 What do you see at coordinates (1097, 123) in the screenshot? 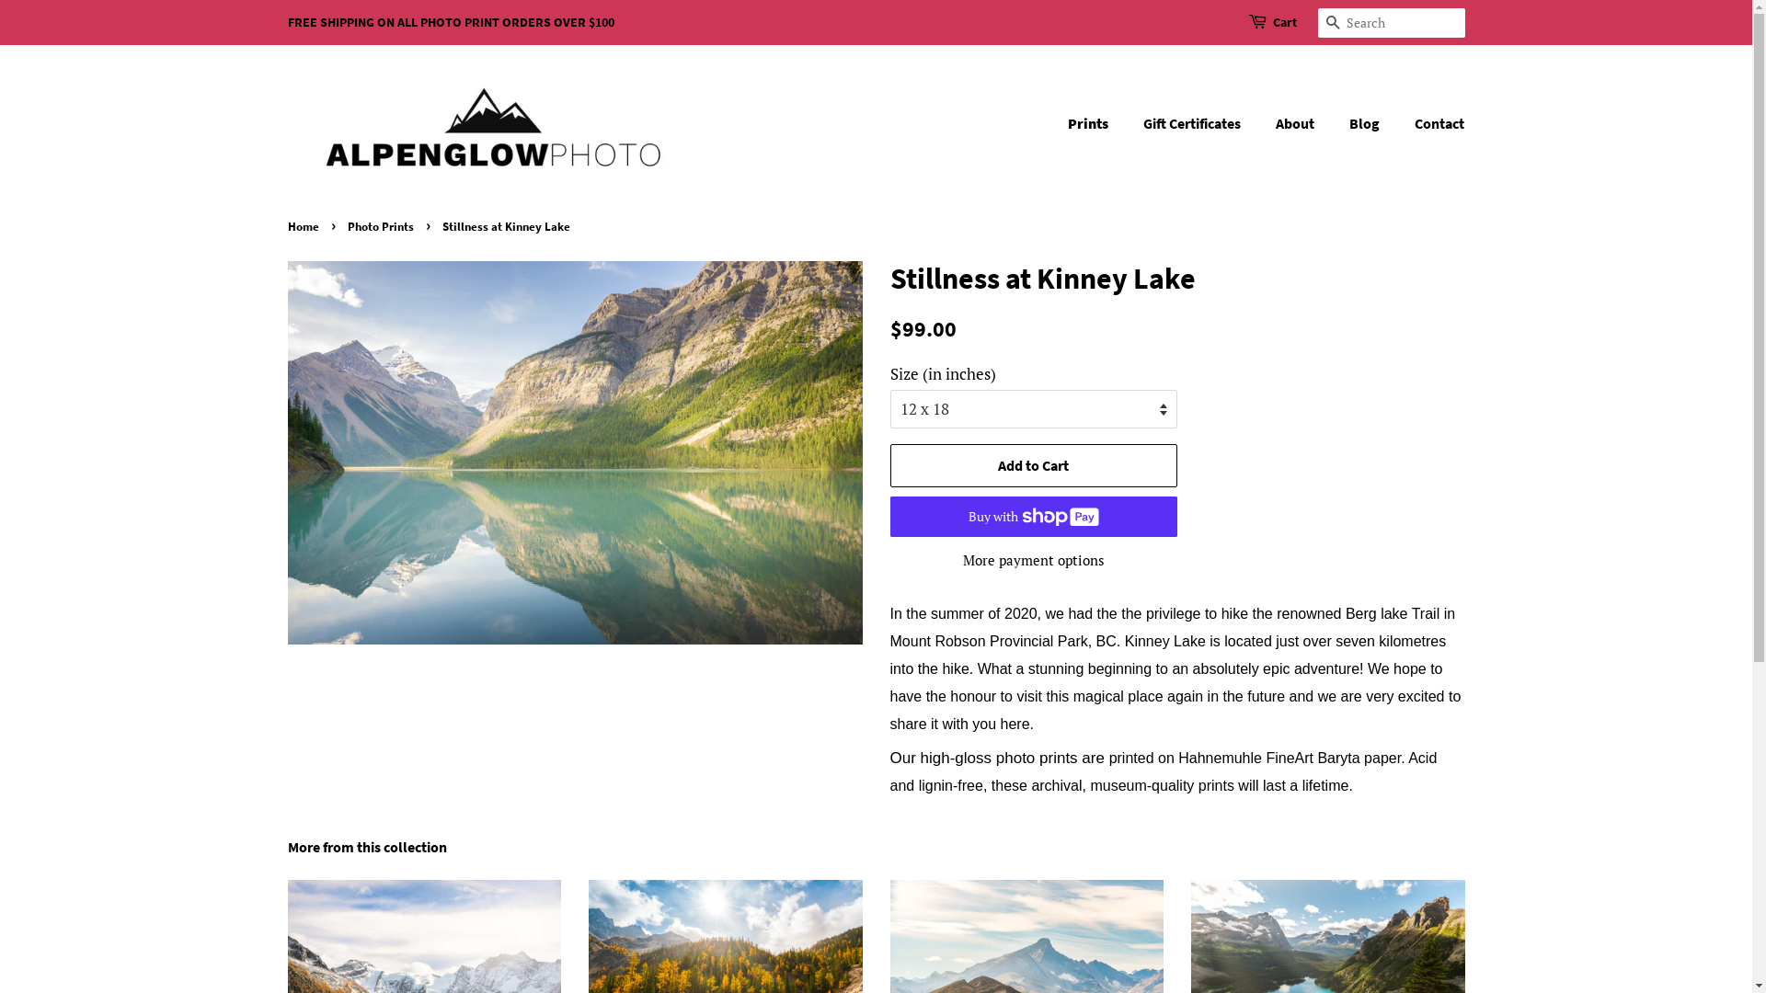
I see `Prints` at bounding box center [1097, 123].